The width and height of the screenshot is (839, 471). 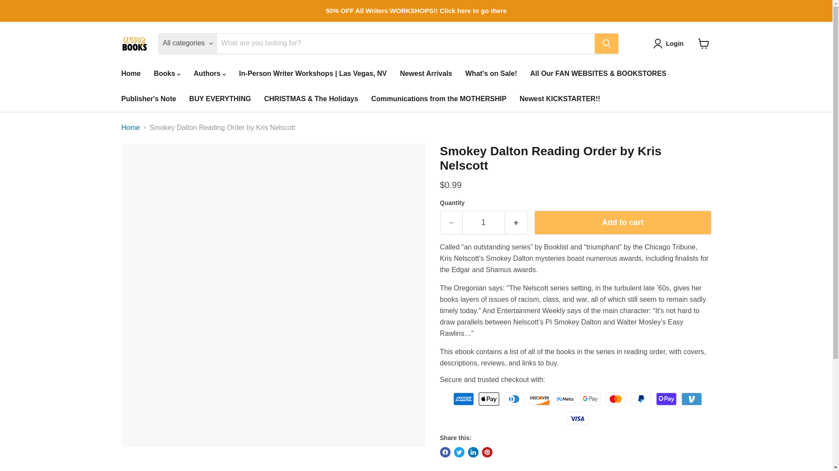 I want to click on Google Pay, so click(x=590, y=399).